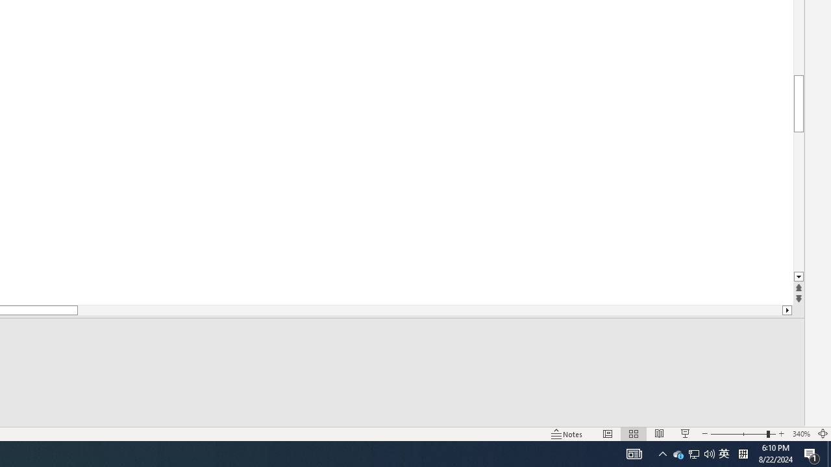 This screenshot has height=467, width=831. Describe the element at coordinates (801, 433) in the screenshot. I see `Zoom 340%` at that location.